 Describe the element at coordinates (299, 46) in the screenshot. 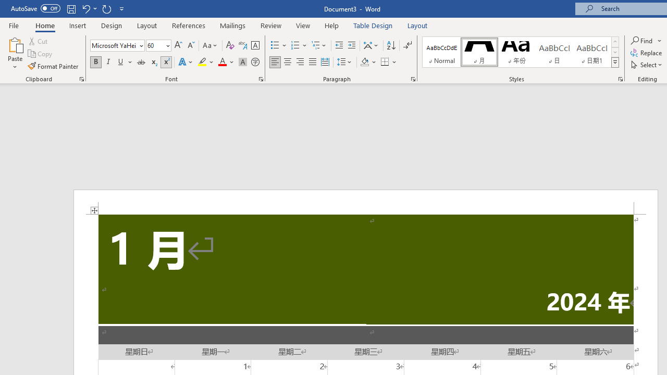

I see `Numbering` at that location.